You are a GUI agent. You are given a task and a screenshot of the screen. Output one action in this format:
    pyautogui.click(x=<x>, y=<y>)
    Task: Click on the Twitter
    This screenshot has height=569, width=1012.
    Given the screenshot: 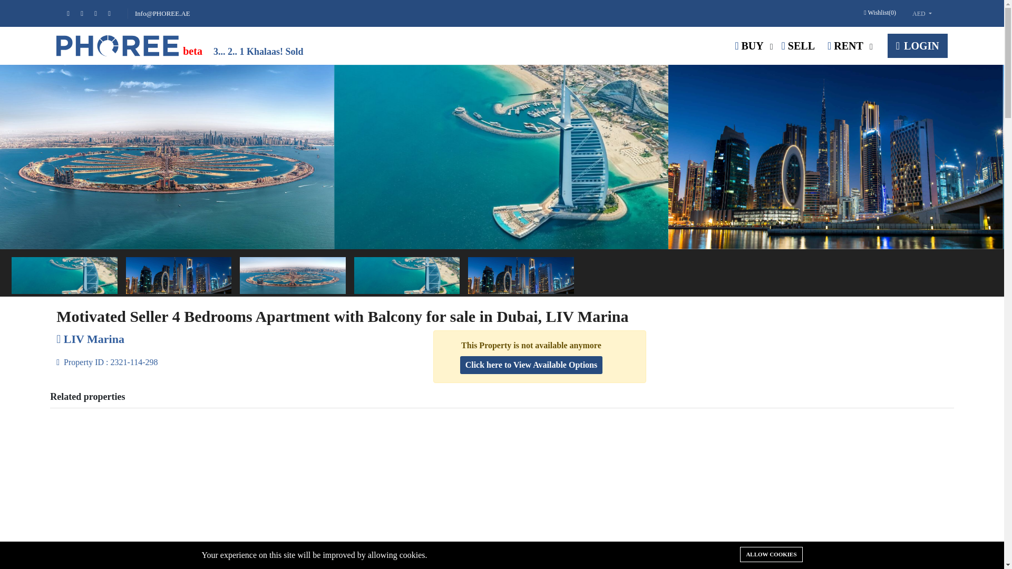 What is the action you would take?
    pyautogui.click(x=87, y=14)
    